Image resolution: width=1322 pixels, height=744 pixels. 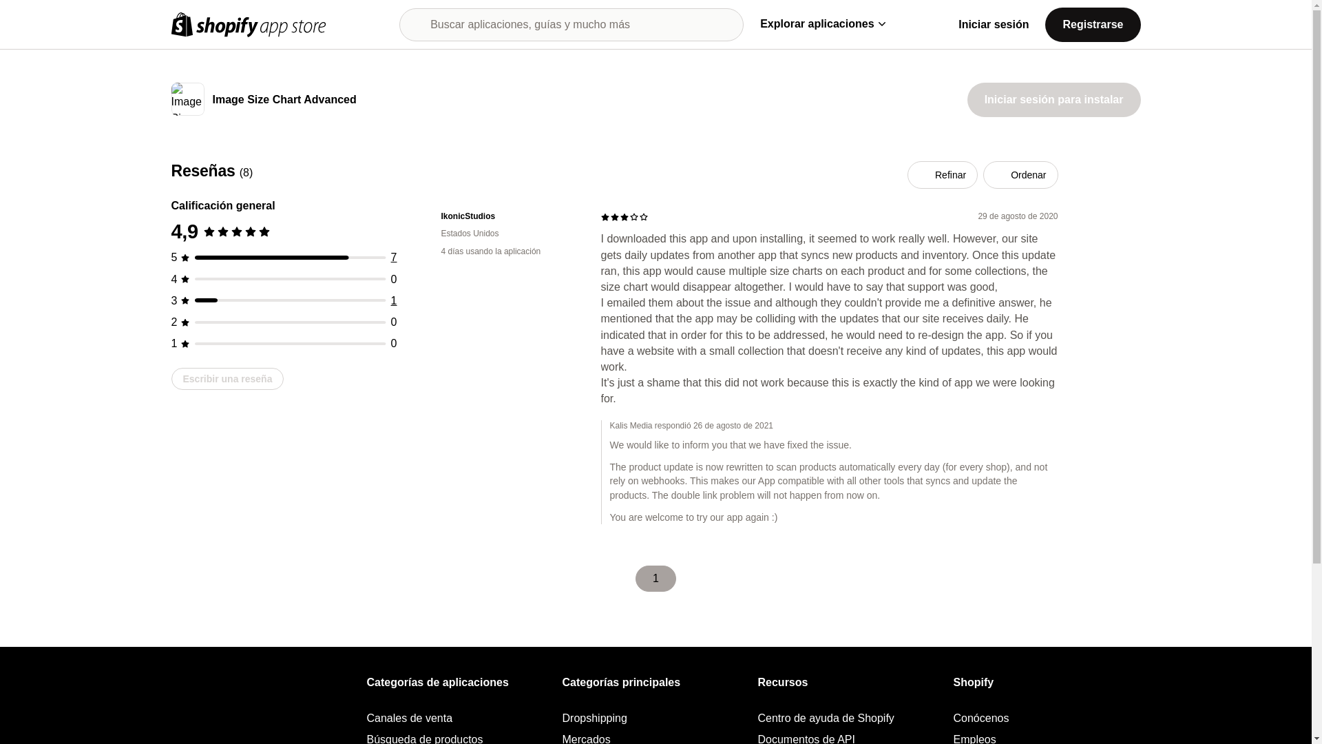 I want to click on Explorar aplicaciones, so click(x=822, y=23).